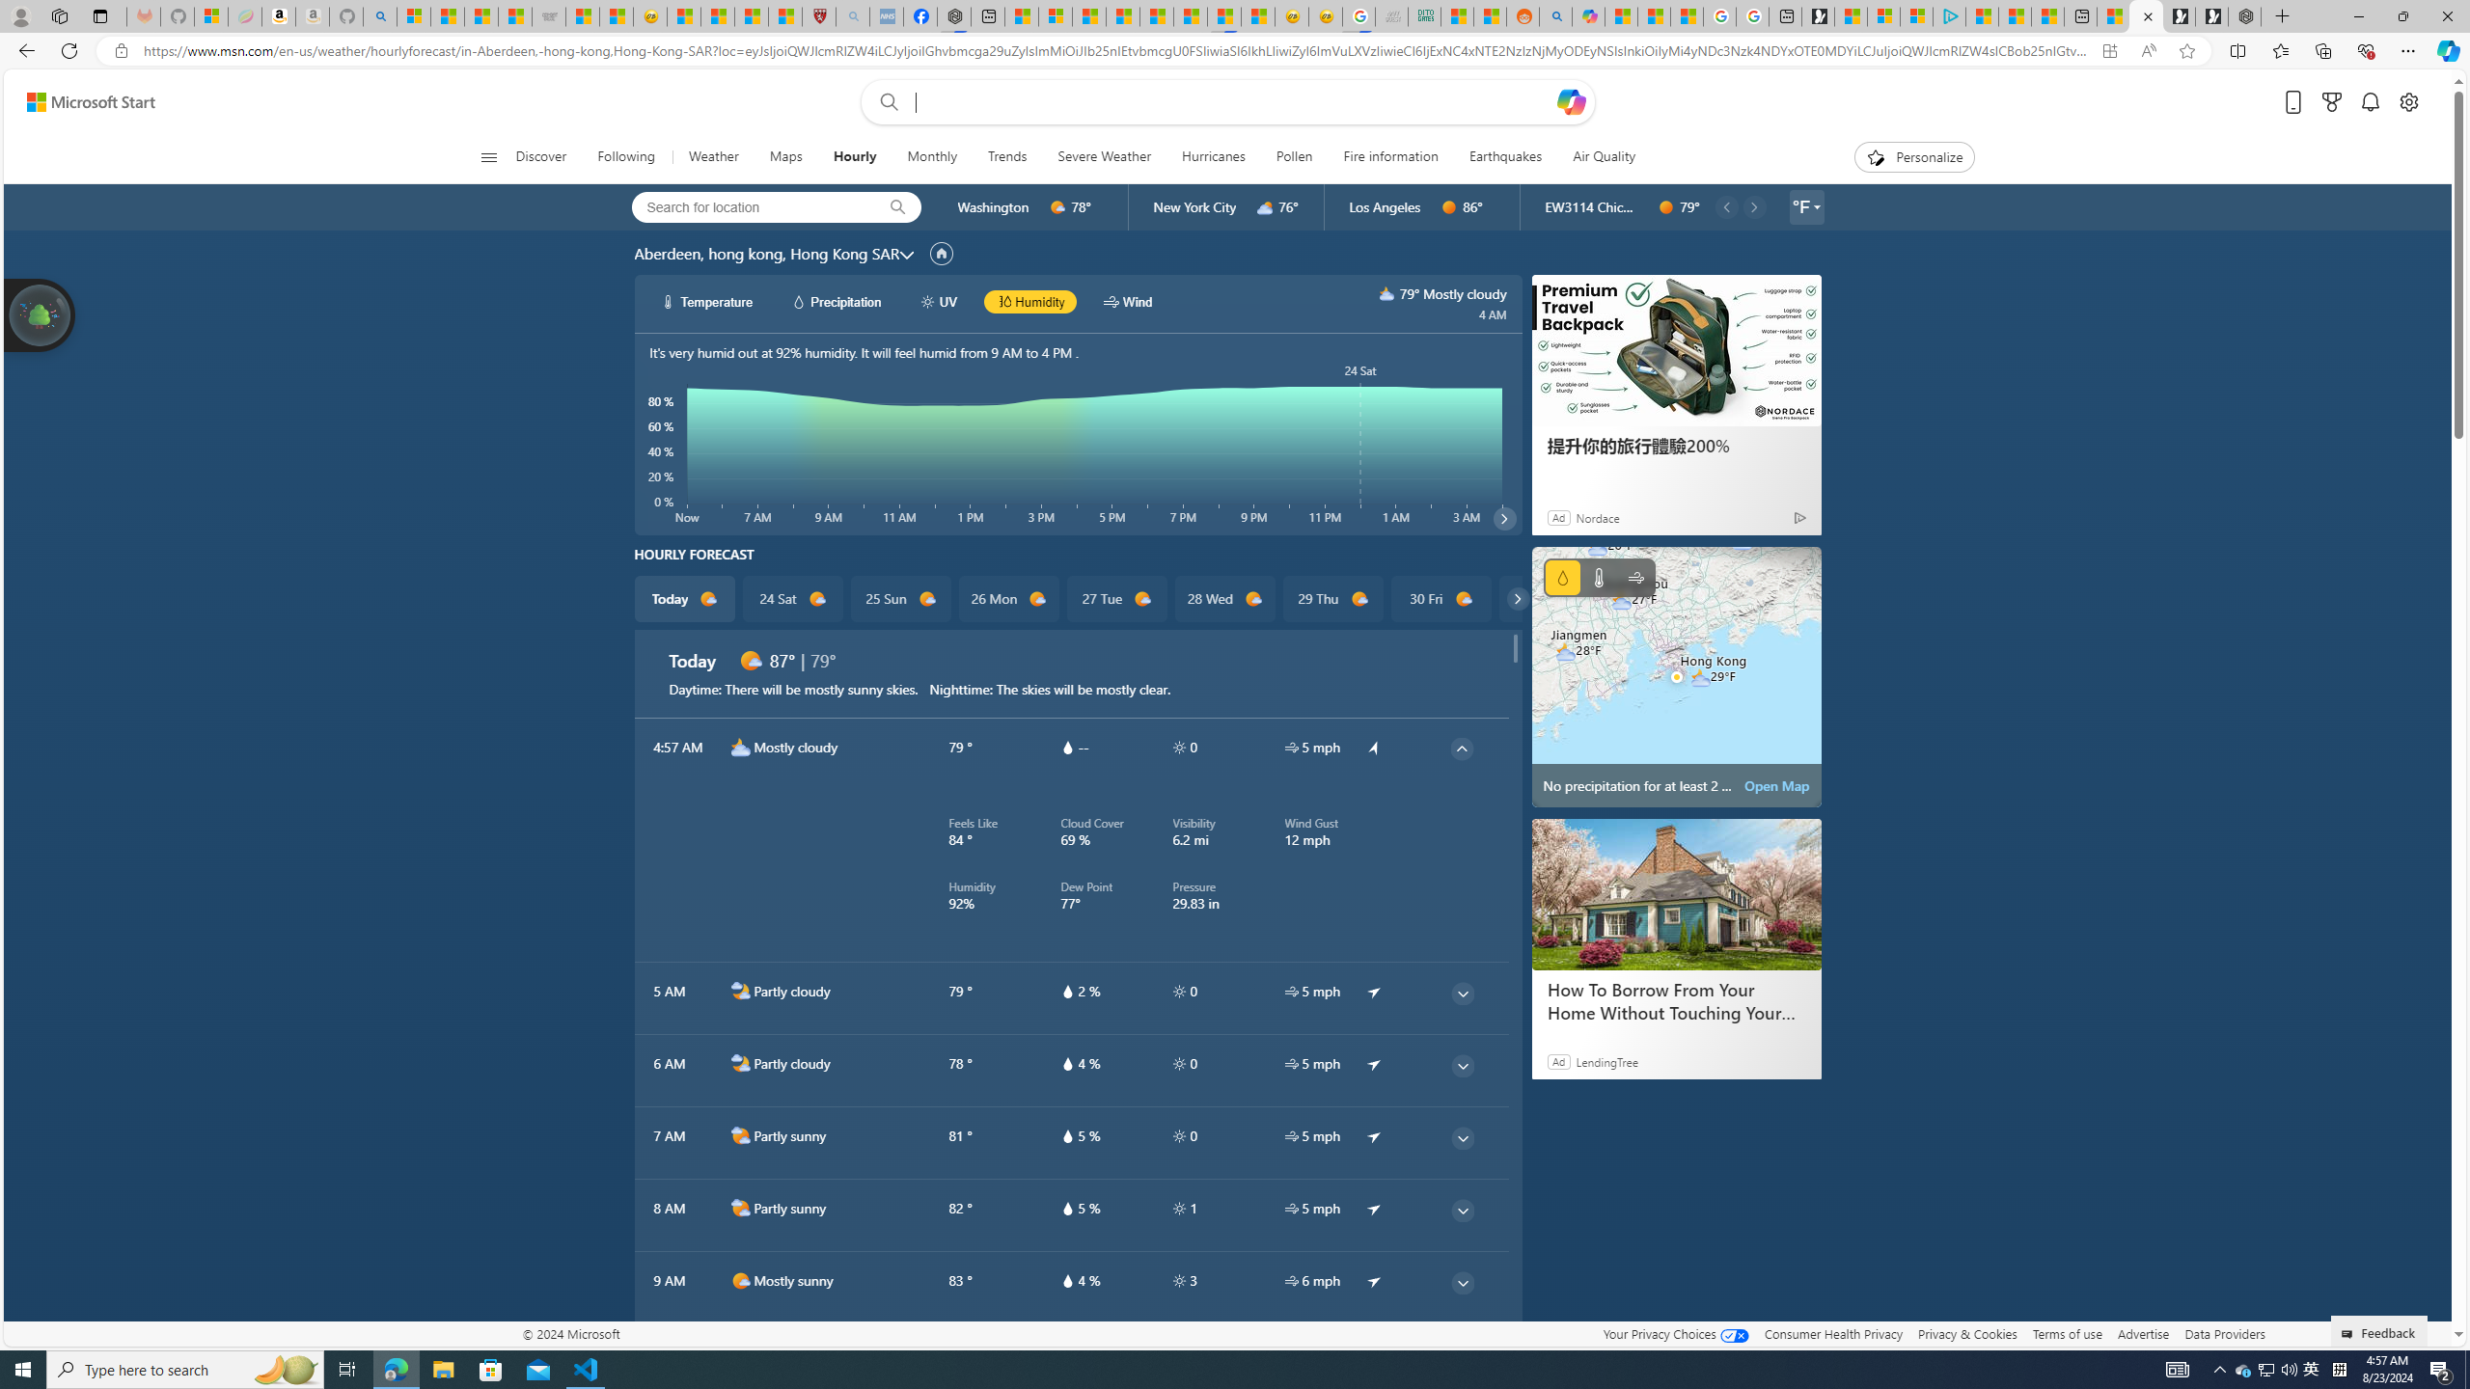 Image resolution: width=2470 pixels, height=1389 pixels. Describe the element at coordinates (741, 1063) in the screenshot. I see `n2000` at that location.